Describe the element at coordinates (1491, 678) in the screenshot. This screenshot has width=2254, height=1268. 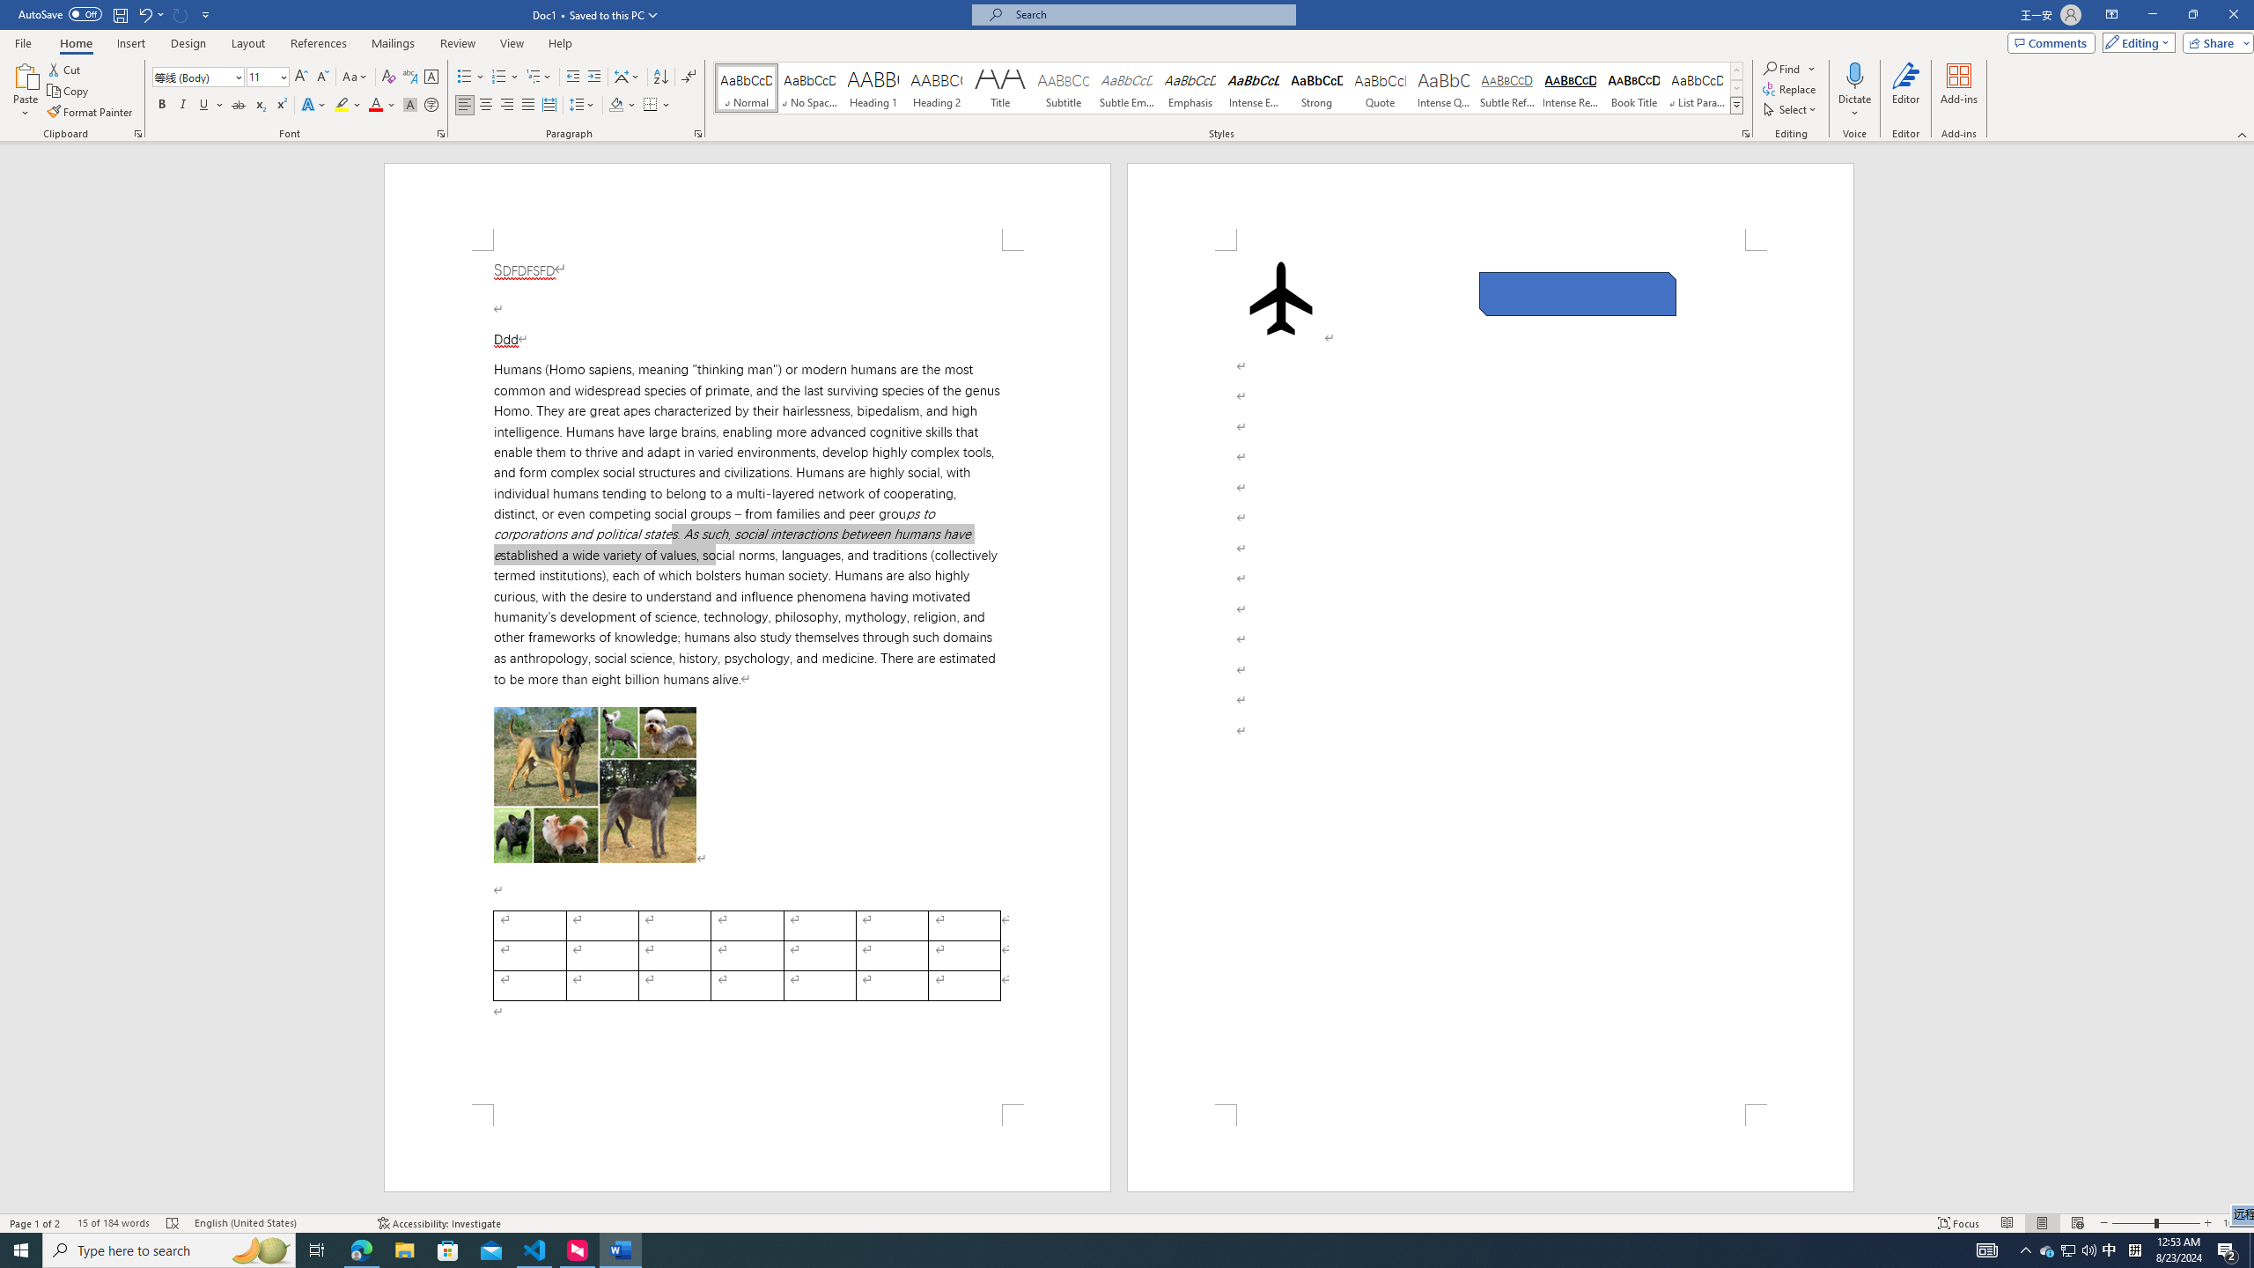
I see `Page 2 content` at that location.